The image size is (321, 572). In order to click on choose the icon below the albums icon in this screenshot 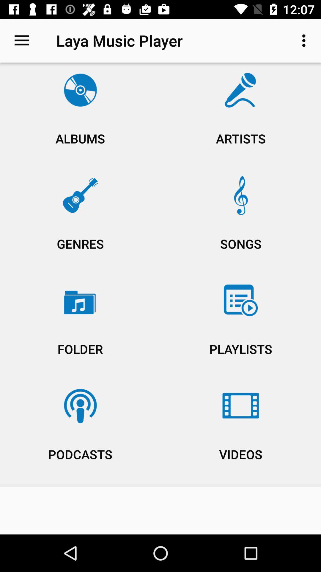, I will do `click(80, 222)`.